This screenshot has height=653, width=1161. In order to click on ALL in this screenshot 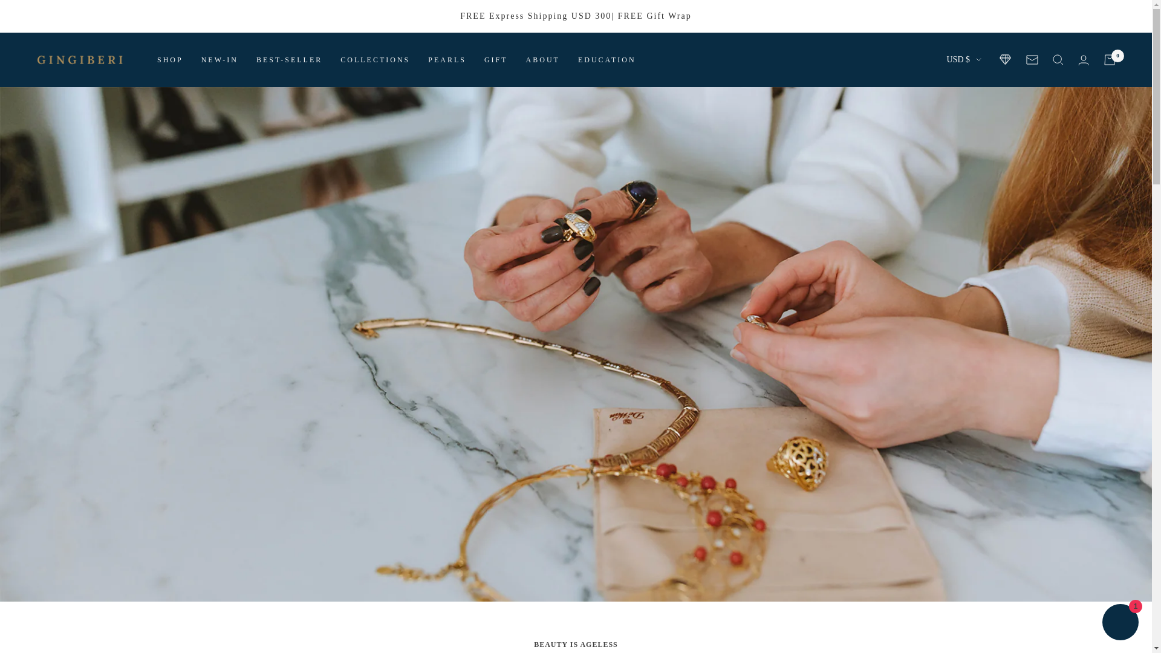, I will do `click(901, 121)`.